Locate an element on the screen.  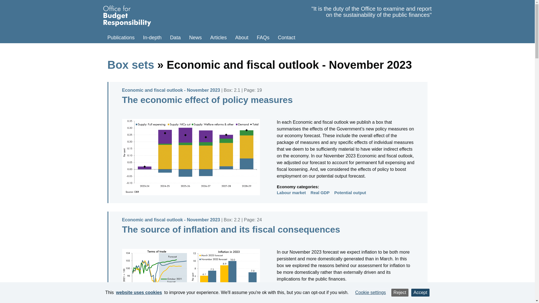
Economic and fiscal outlook - November 2023 is located at coordinates (171, 90).